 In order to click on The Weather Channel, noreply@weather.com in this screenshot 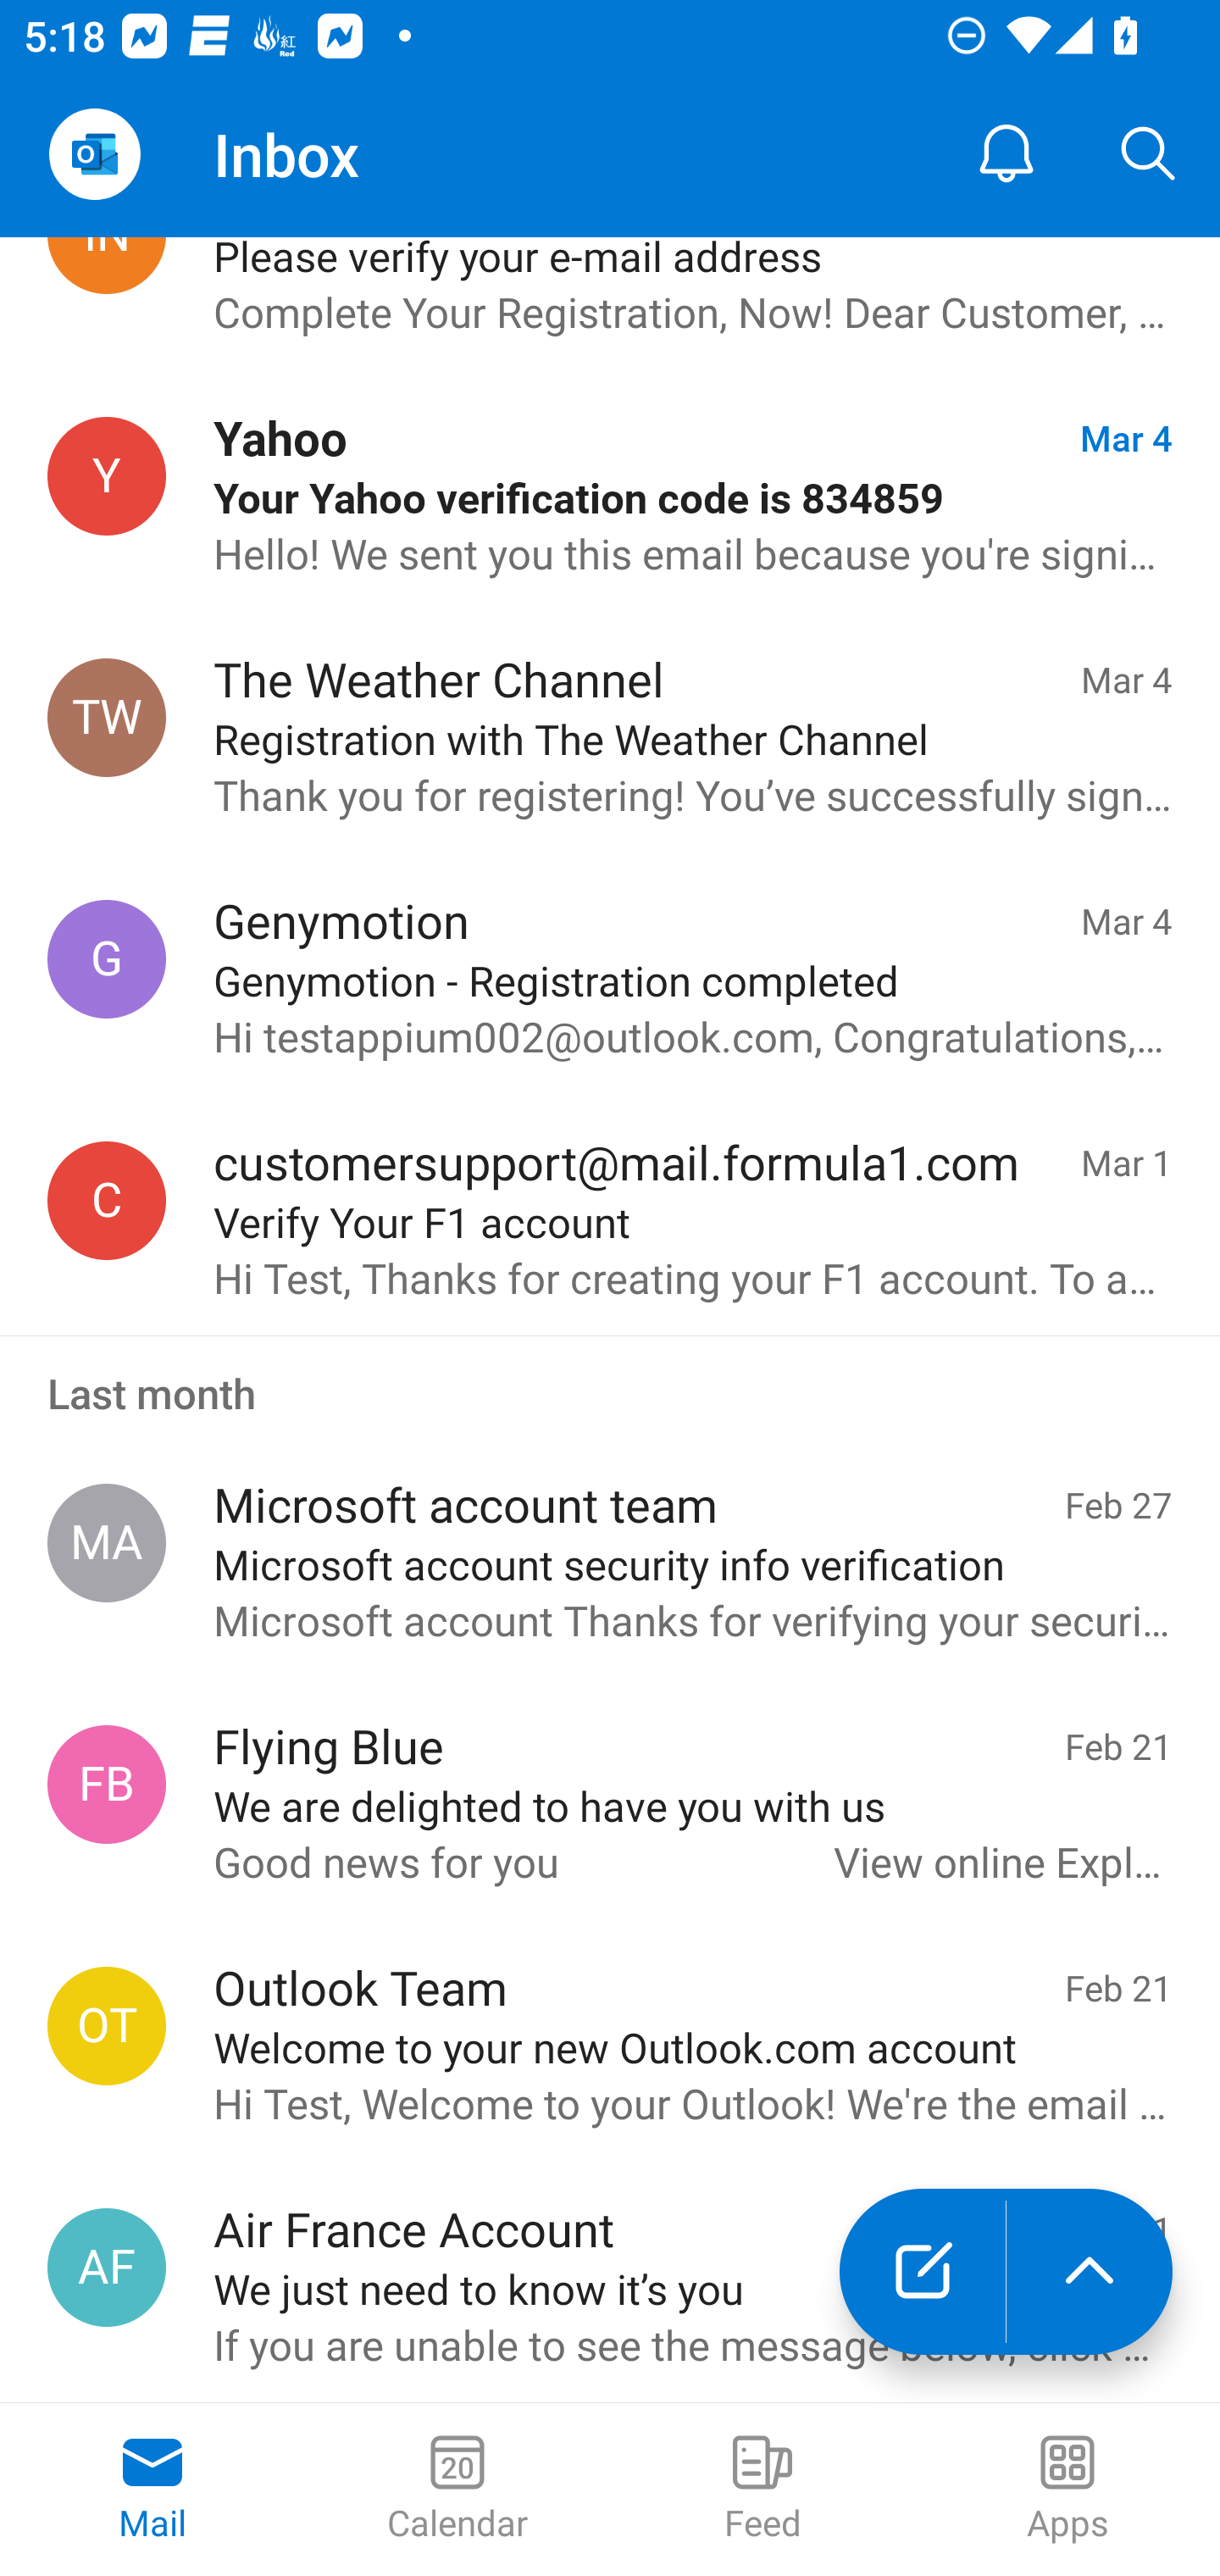, I will do `click(107, 719)`.